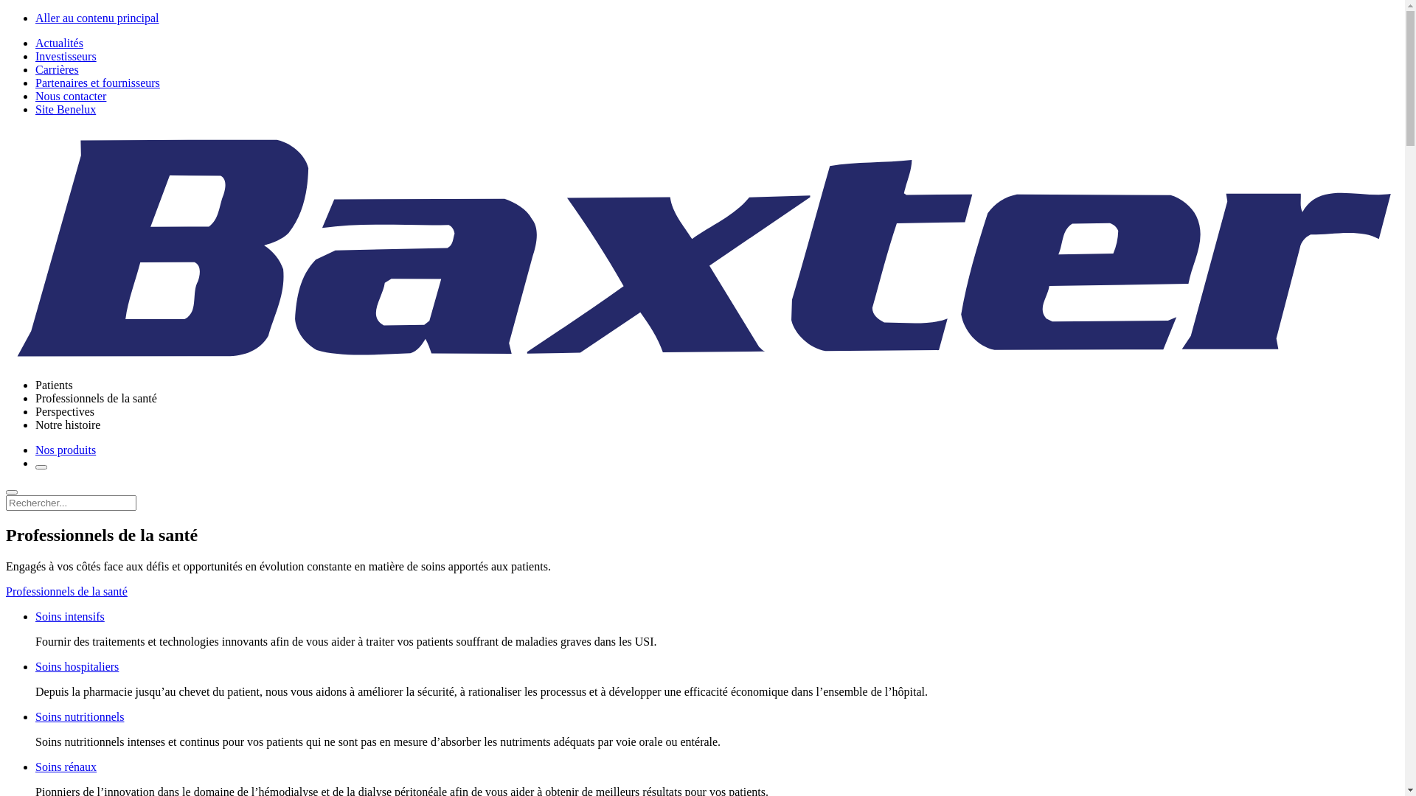 This screenshot has height=796, width=1416. Describe the element at coordinates (77, 666) in the screenshot. I see `Soins hospitaliers` at that location.